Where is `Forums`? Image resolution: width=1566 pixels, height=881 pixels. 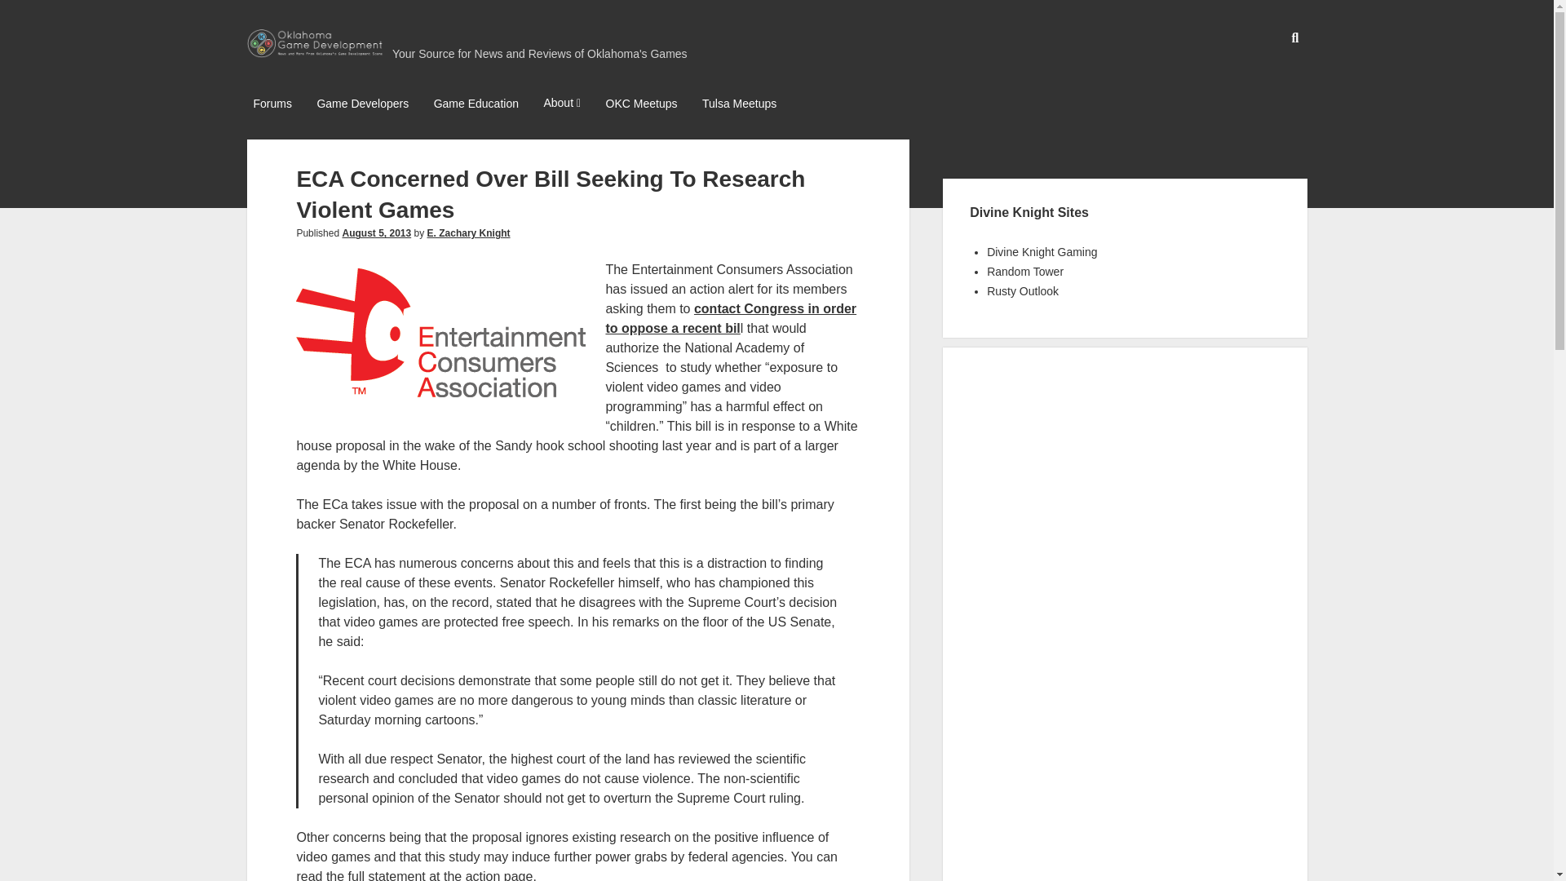 Forums is located at coordinates (271, 104).